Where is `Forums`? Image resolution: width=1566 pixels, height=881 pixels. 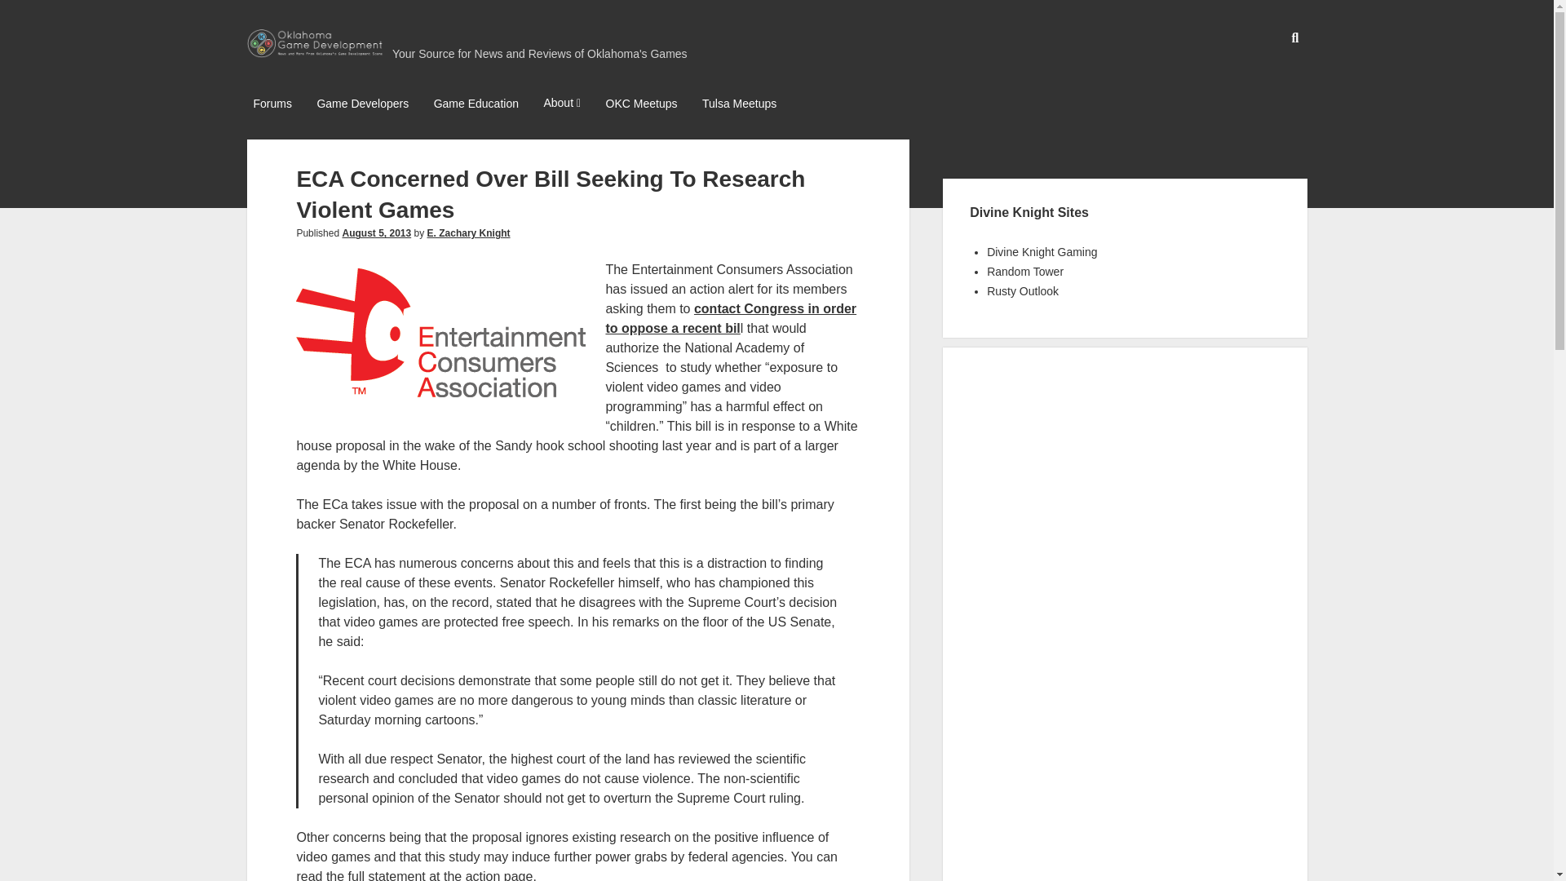 Forums is located at coordinates (271, 104).